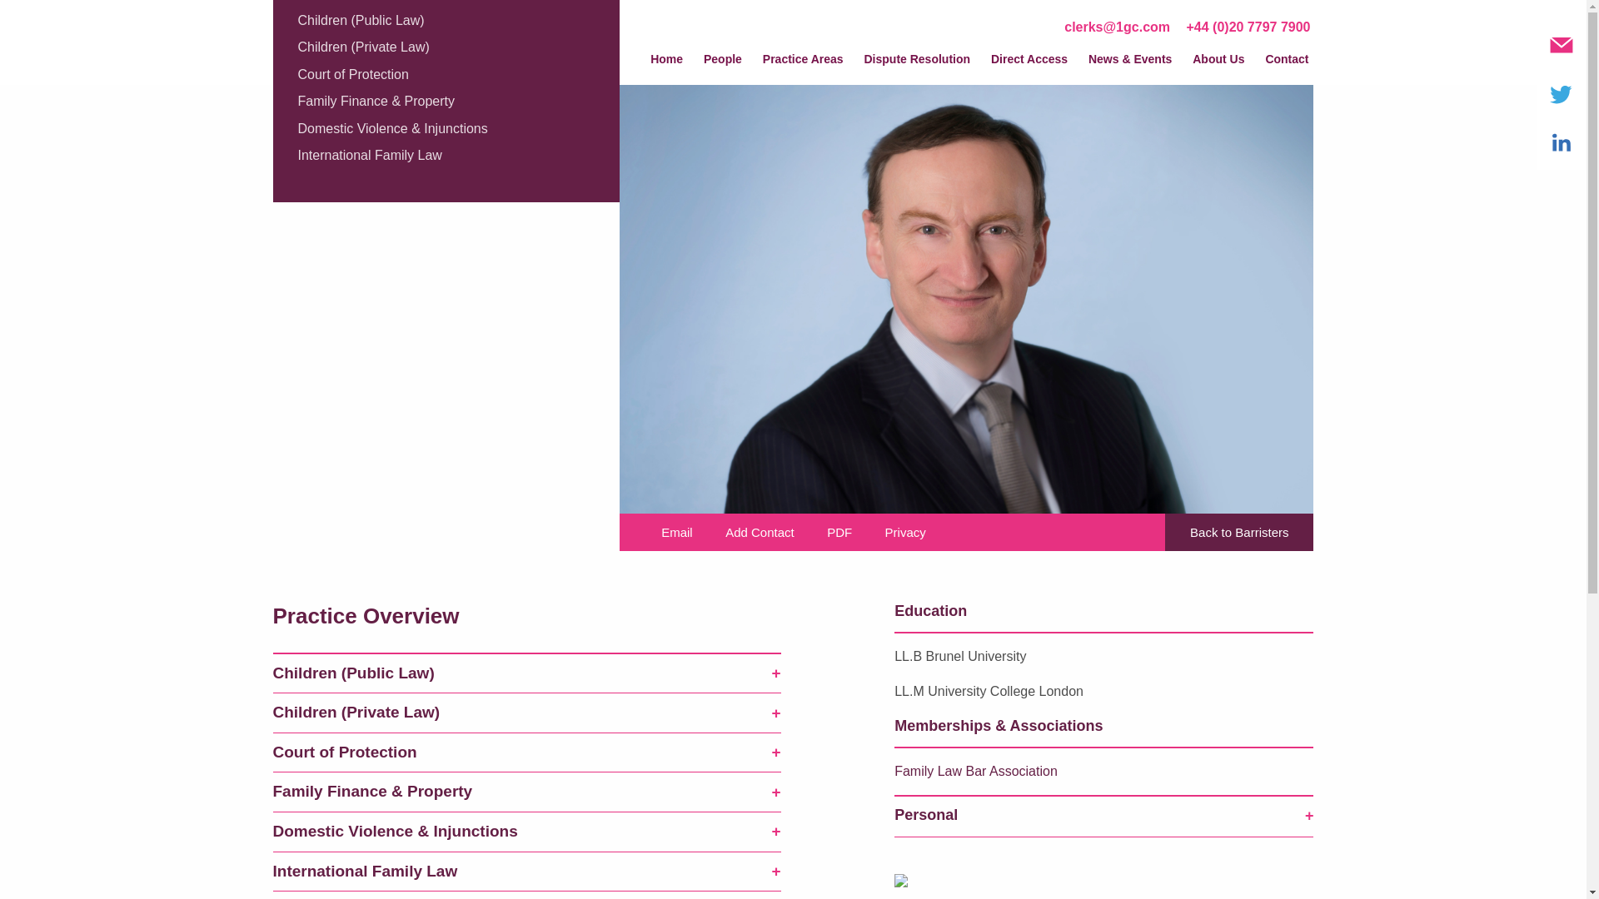 The width and height of the screenshot is (1599, 899). Describe the element at coordinates (527, 753) in the screenshot. I see `Court of Protection` at that location.